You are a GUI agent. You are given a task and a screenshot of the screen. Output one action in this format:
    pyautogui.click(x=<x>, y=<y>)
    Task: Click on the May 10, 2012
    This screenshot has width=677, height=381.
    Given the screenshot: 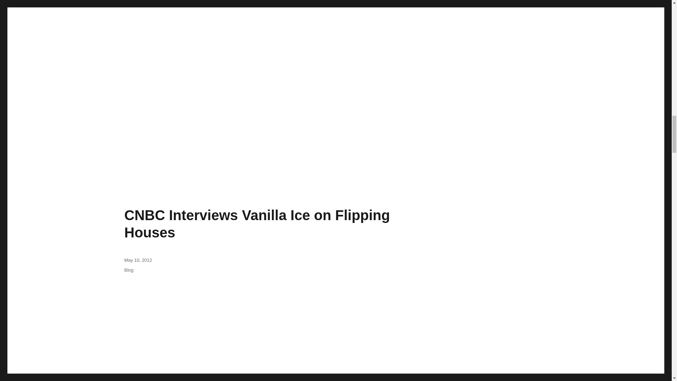 What is the action you would take?
    pyautogui.click(x=138, y=260)
    